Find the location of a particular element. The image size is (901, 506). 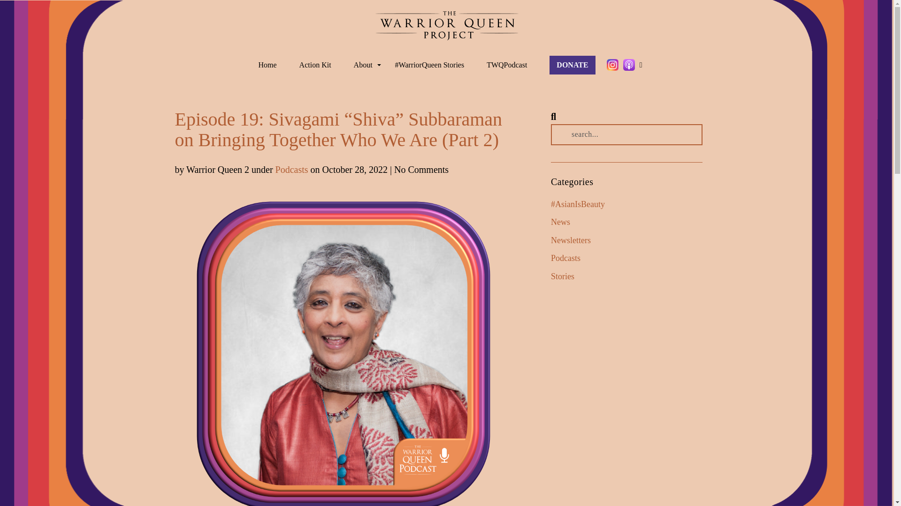

Action Kit is located at coordinates (315, 65).